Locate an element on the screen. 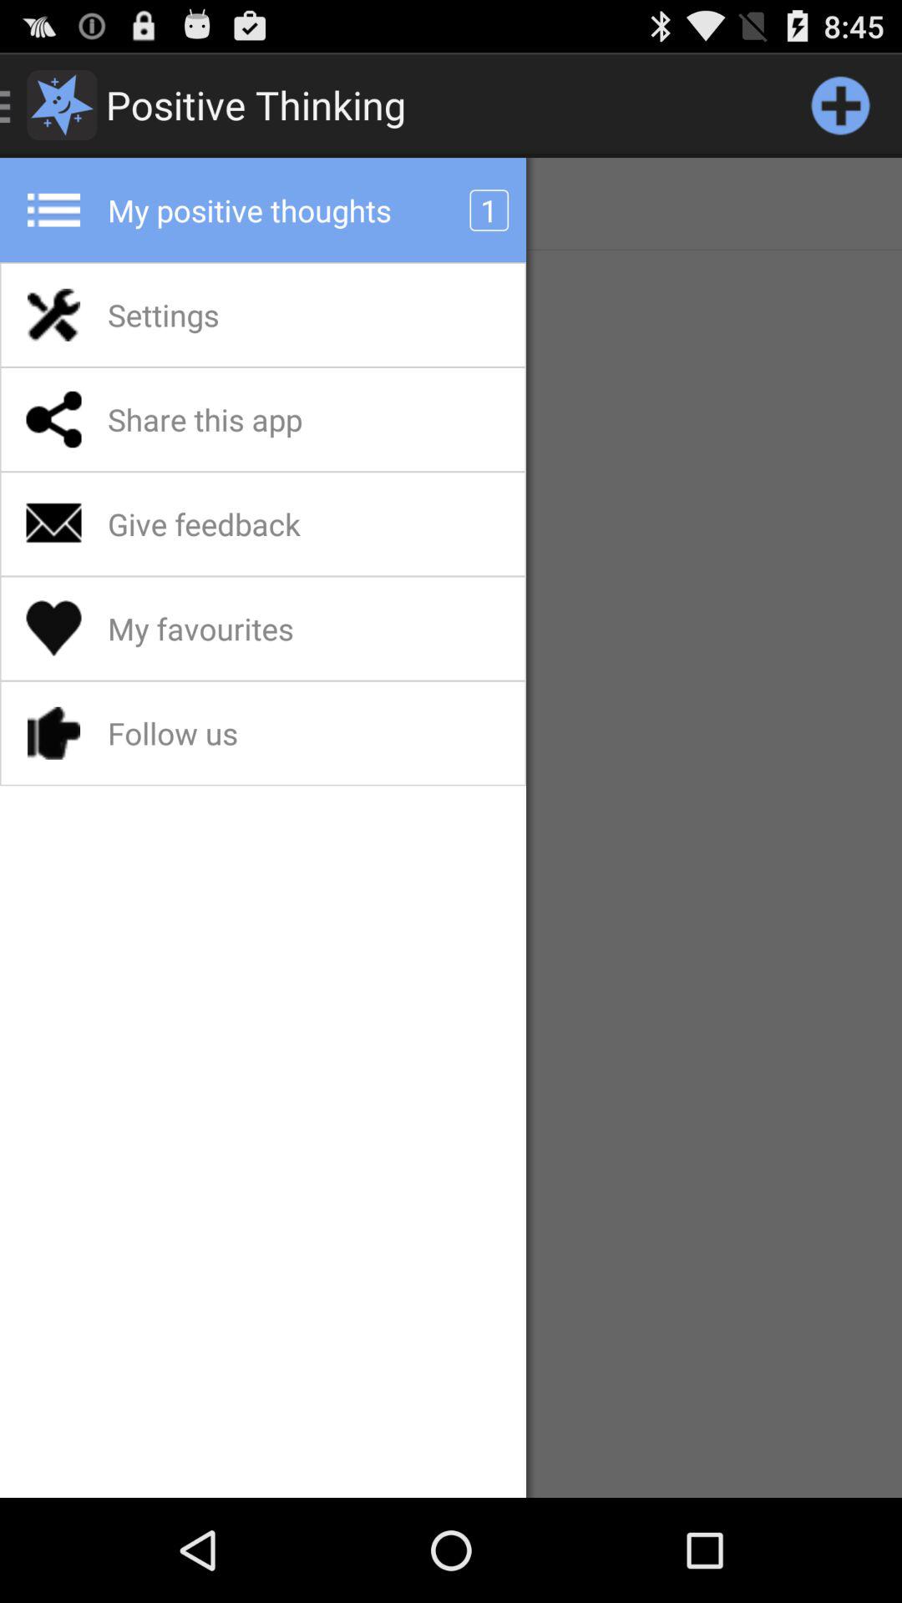 Image resolution: width=902 pixels, height=1603 pixels. tap my positive thoughts item is located at coordinates (293, 210).